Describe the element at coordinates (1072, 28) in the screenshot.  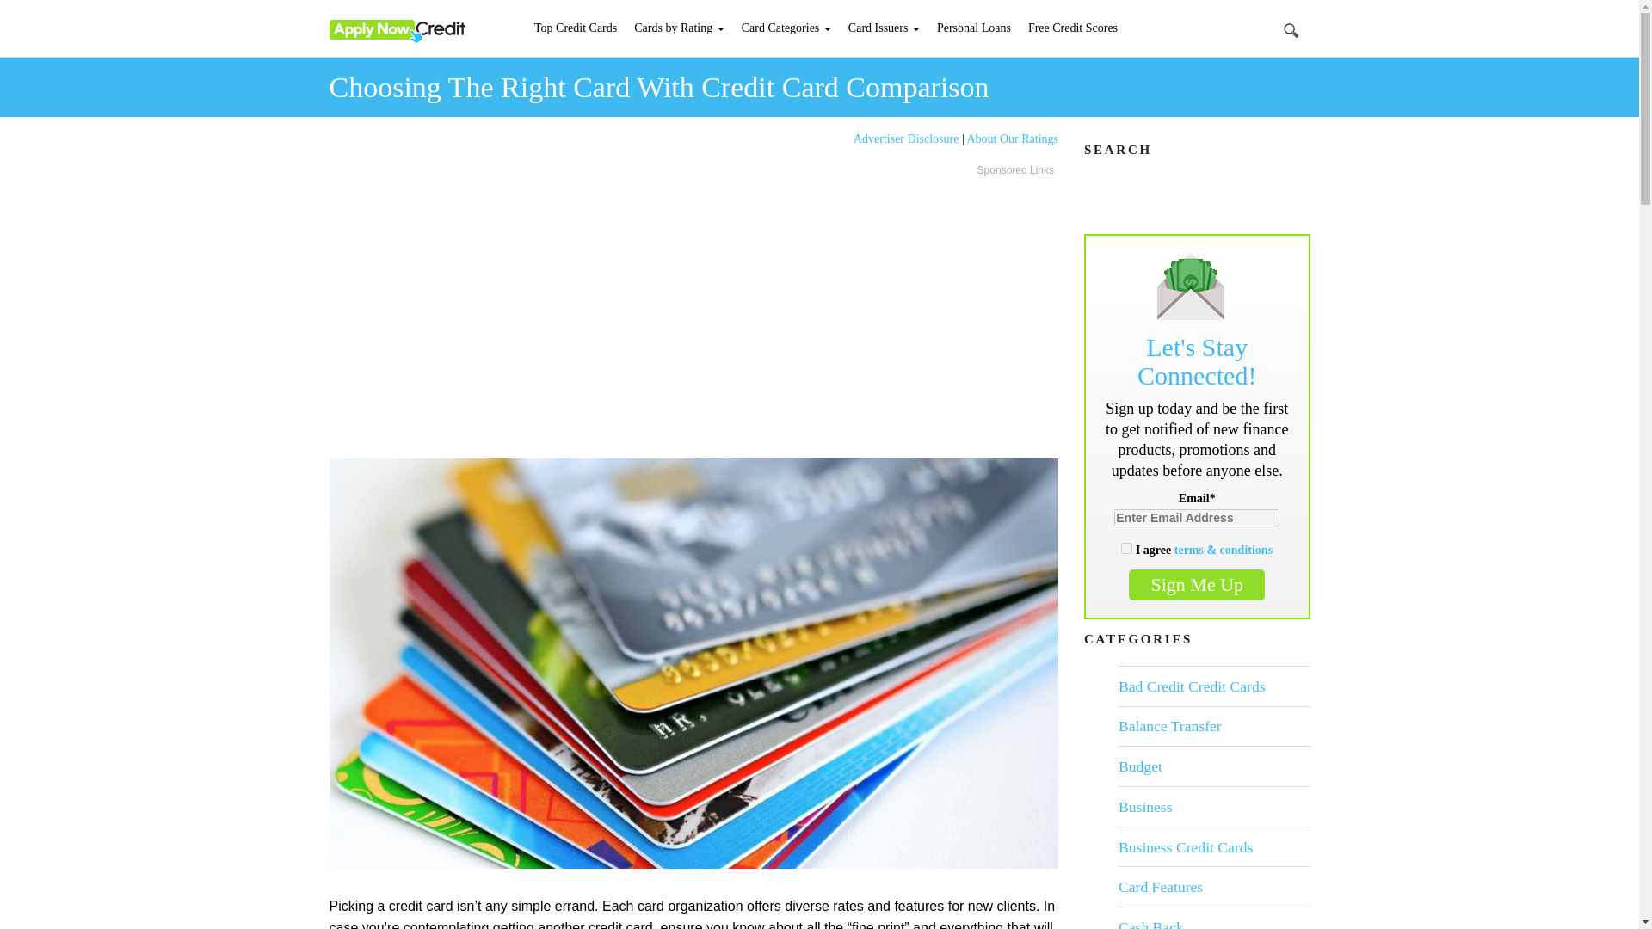
I see `Free Credit Scores` at that location.